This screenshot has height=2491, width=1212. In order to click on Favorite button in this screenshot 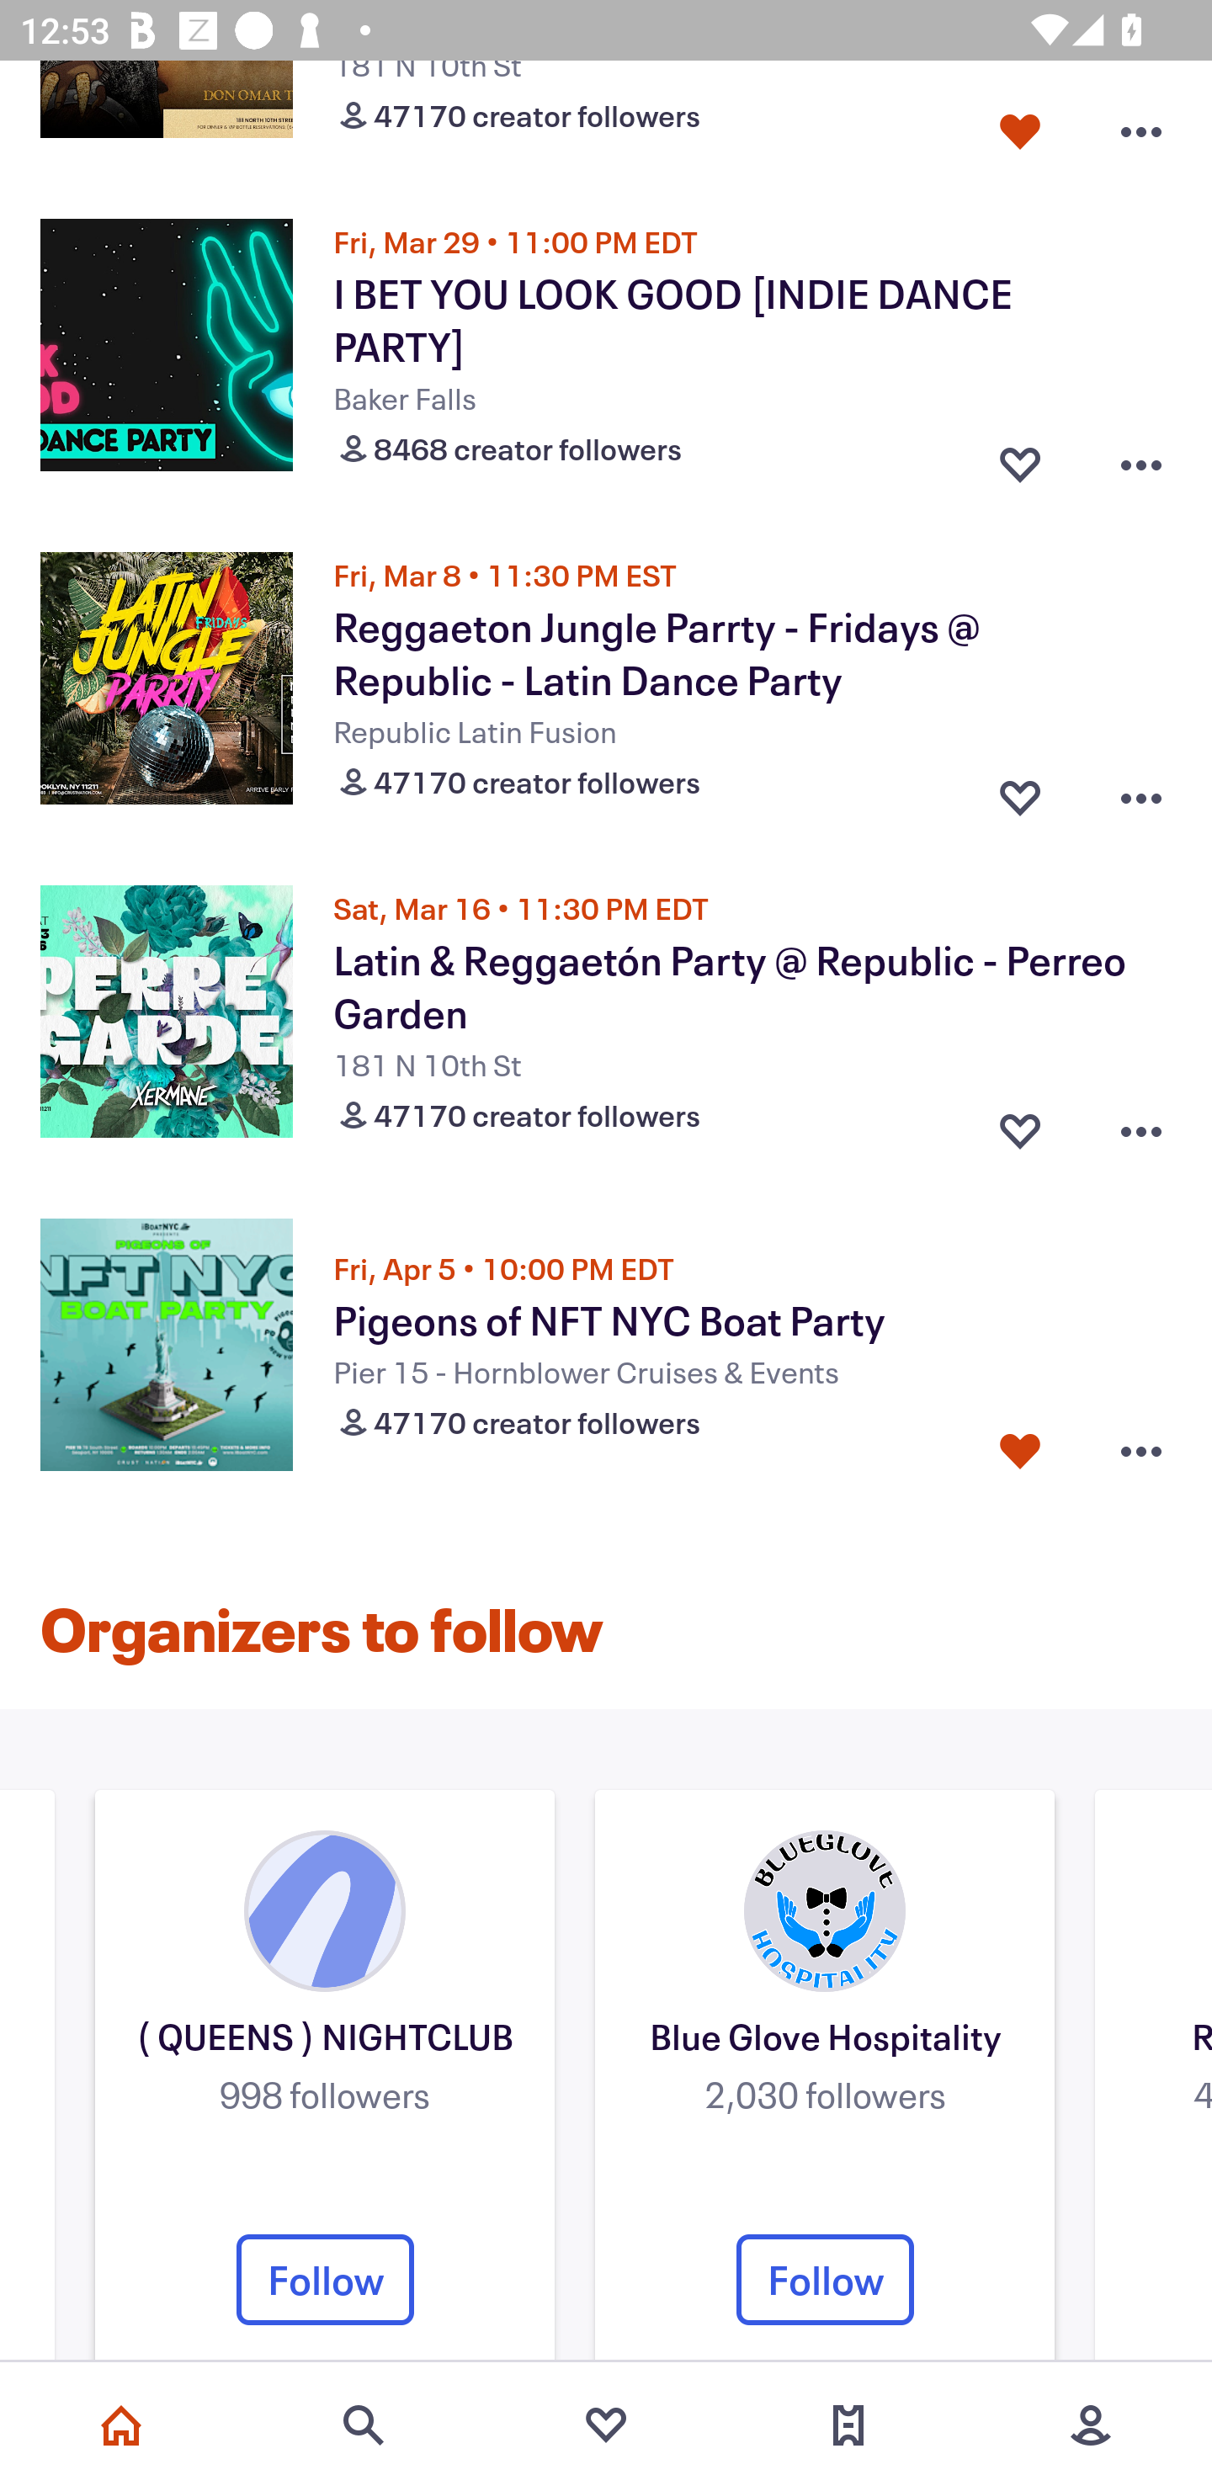, I will do `click(1020, 1124)`.